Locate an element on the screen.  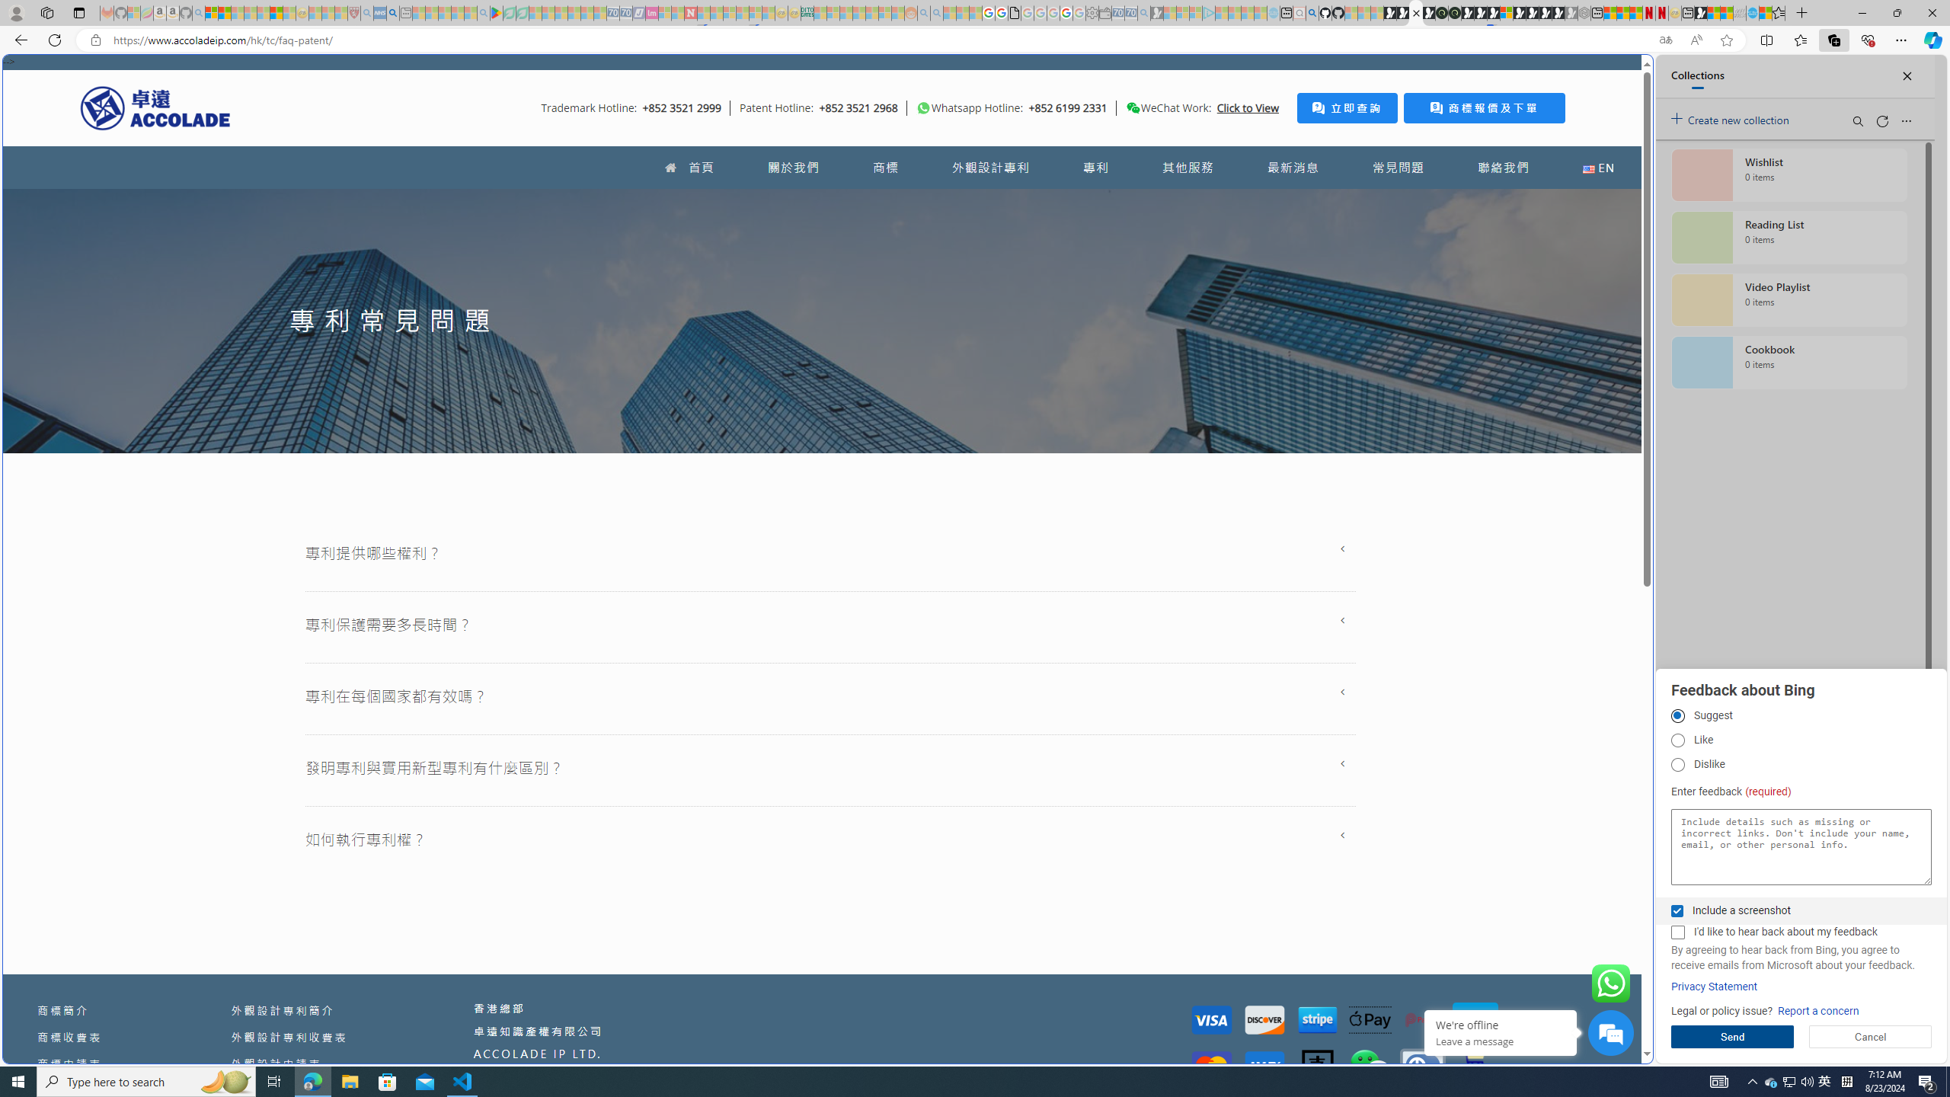
Report a concern is located at coordinates (1819, 1012).